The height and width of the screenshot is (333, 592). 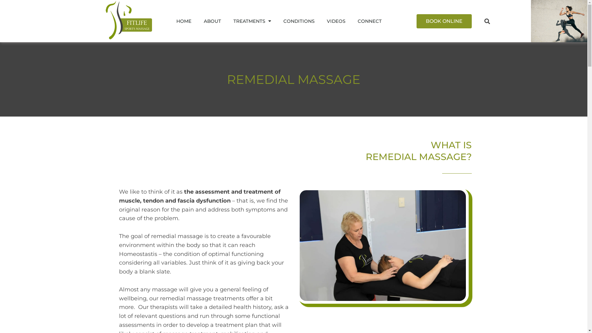 What do you see at coordinates (212, 21) in the screenshot?
I see `ABOUT` at bounding box center [212, 21].